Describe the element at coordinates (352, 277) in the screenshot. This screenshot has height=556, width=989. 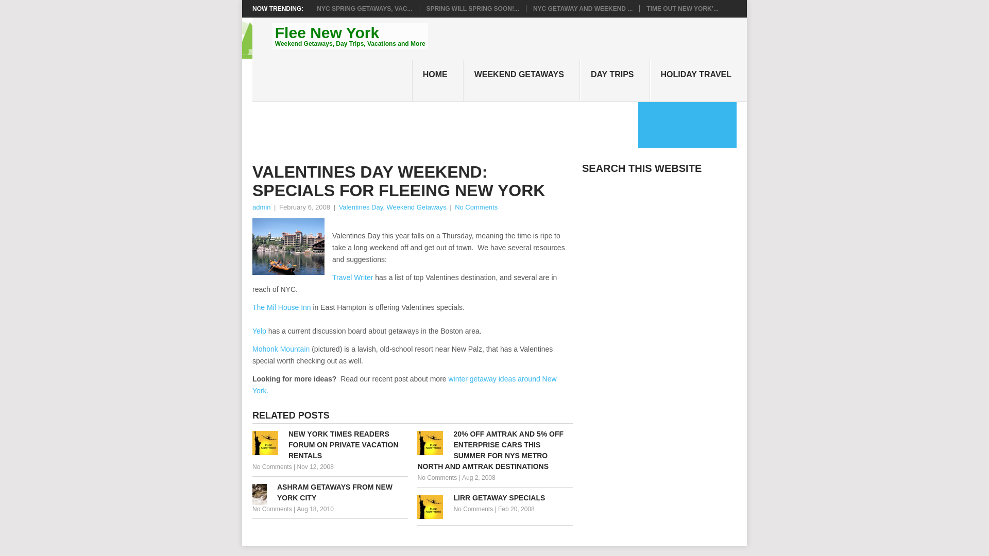
I see `Travel Writer` at that location.